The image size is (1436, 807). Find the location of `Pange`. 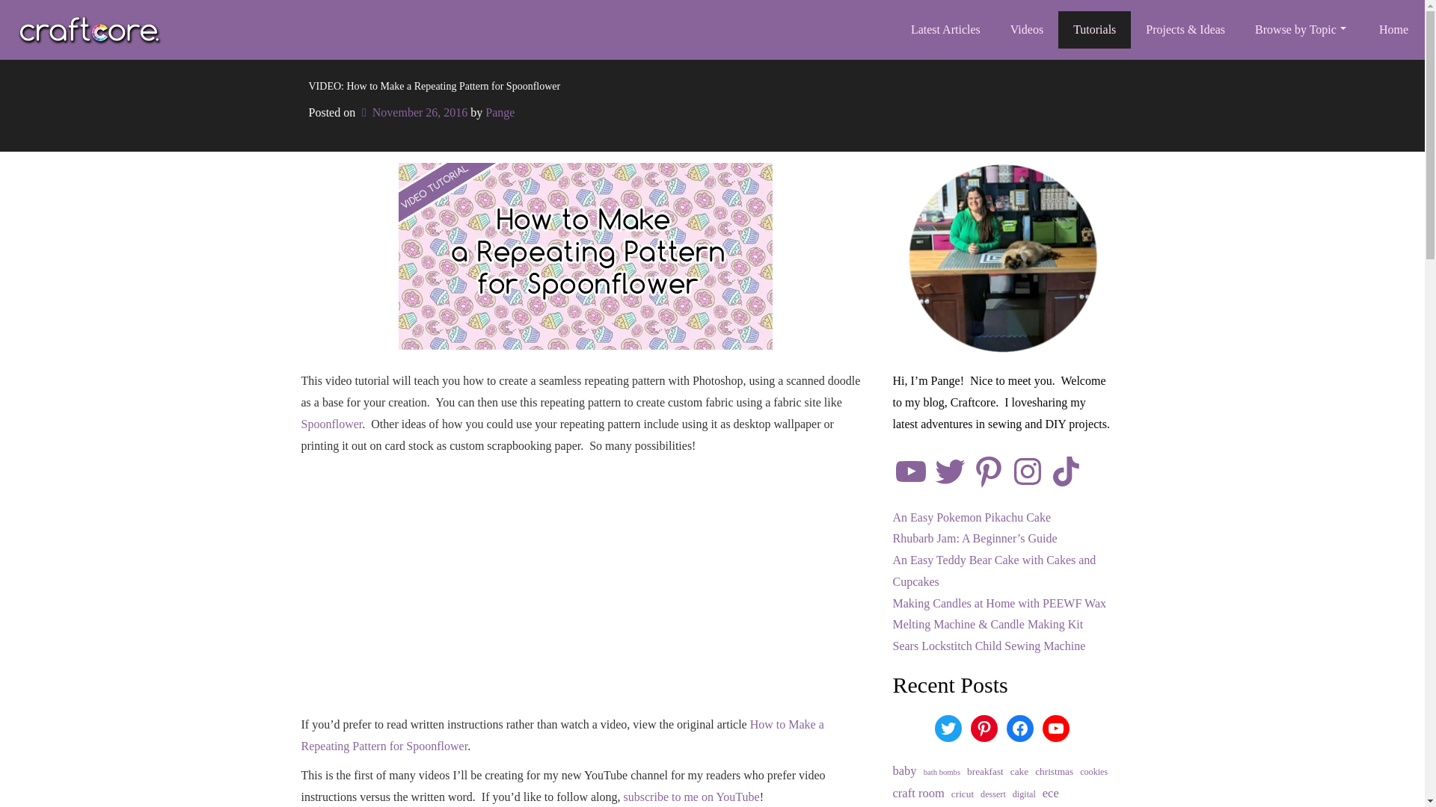

Pange is located at coordinates (500, 112).